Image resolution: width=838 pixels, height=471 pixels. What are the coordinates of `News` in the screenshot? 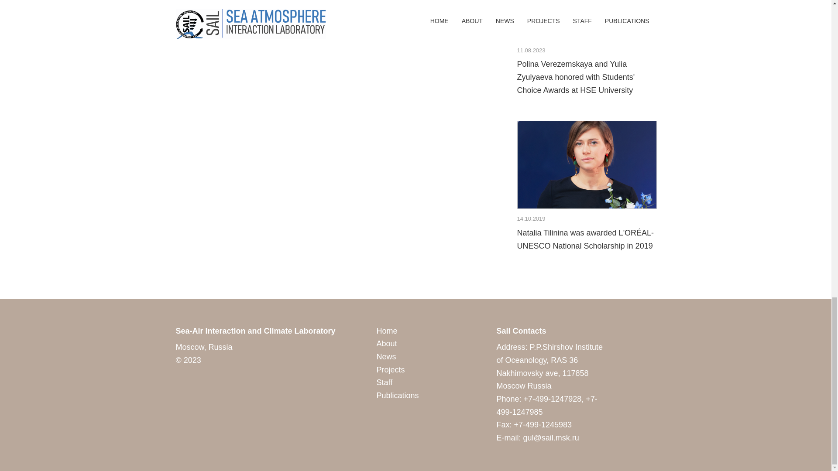 It's located at (386, 357).